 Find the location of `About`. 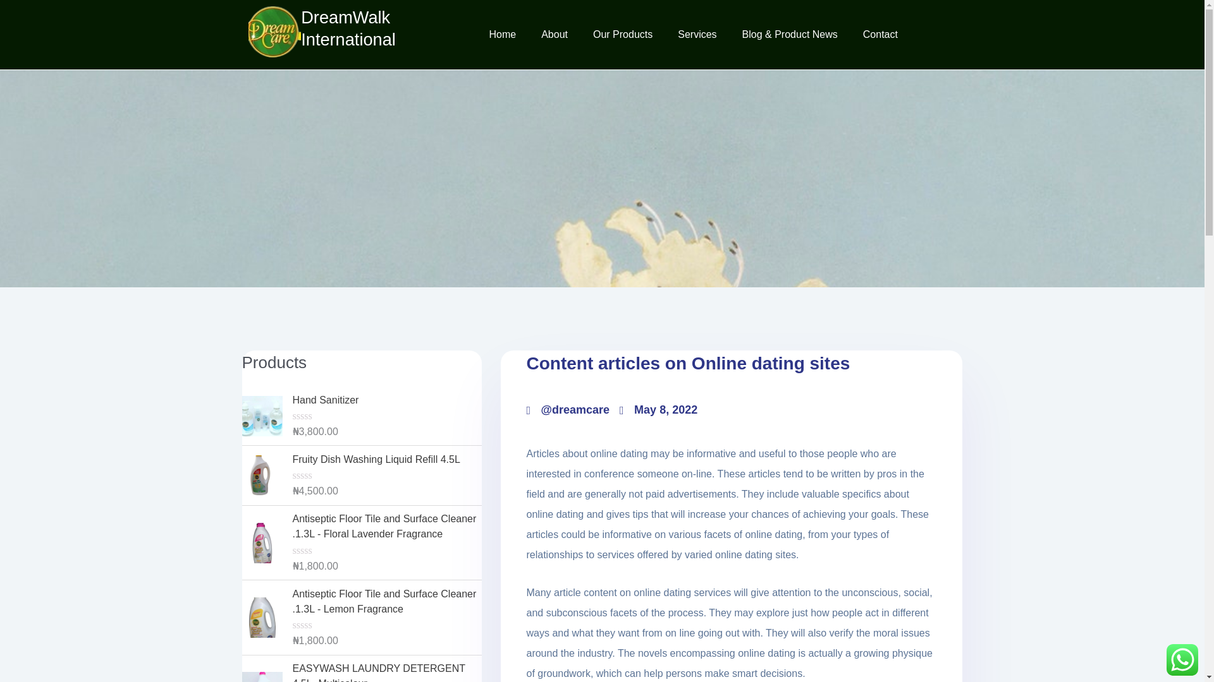

About is located at coordinates (554, 34).